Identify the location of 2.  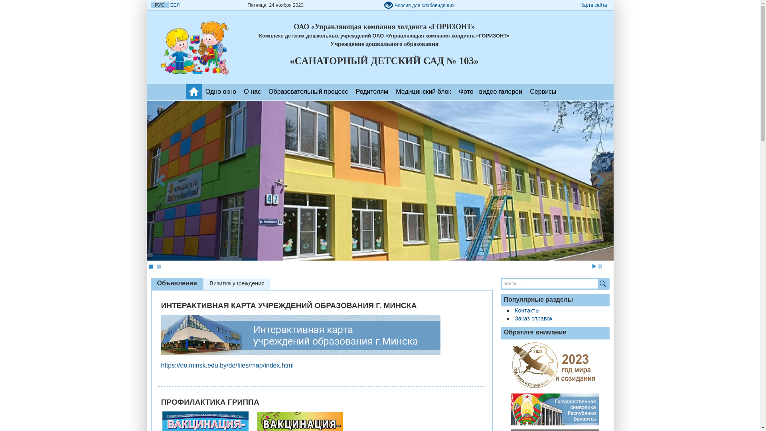
(158, 267).